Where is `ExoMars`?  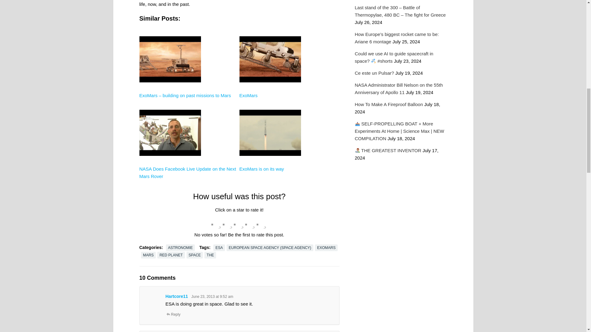
ExoMars is located at coordinates (248, 95).